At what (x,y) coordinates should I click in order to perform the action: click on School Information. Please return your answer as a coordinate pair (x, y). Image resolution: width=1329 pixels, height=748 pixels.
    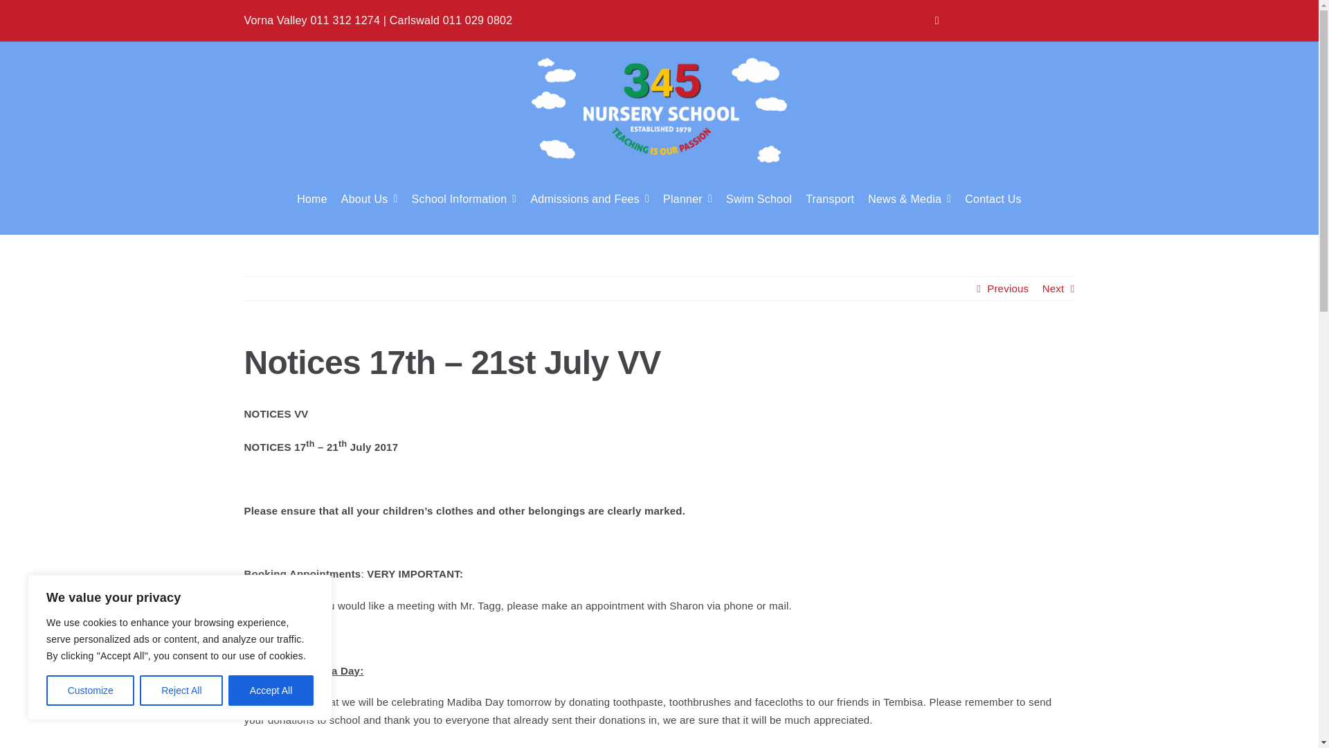
    Looking at the image, I should click on (464, 198).